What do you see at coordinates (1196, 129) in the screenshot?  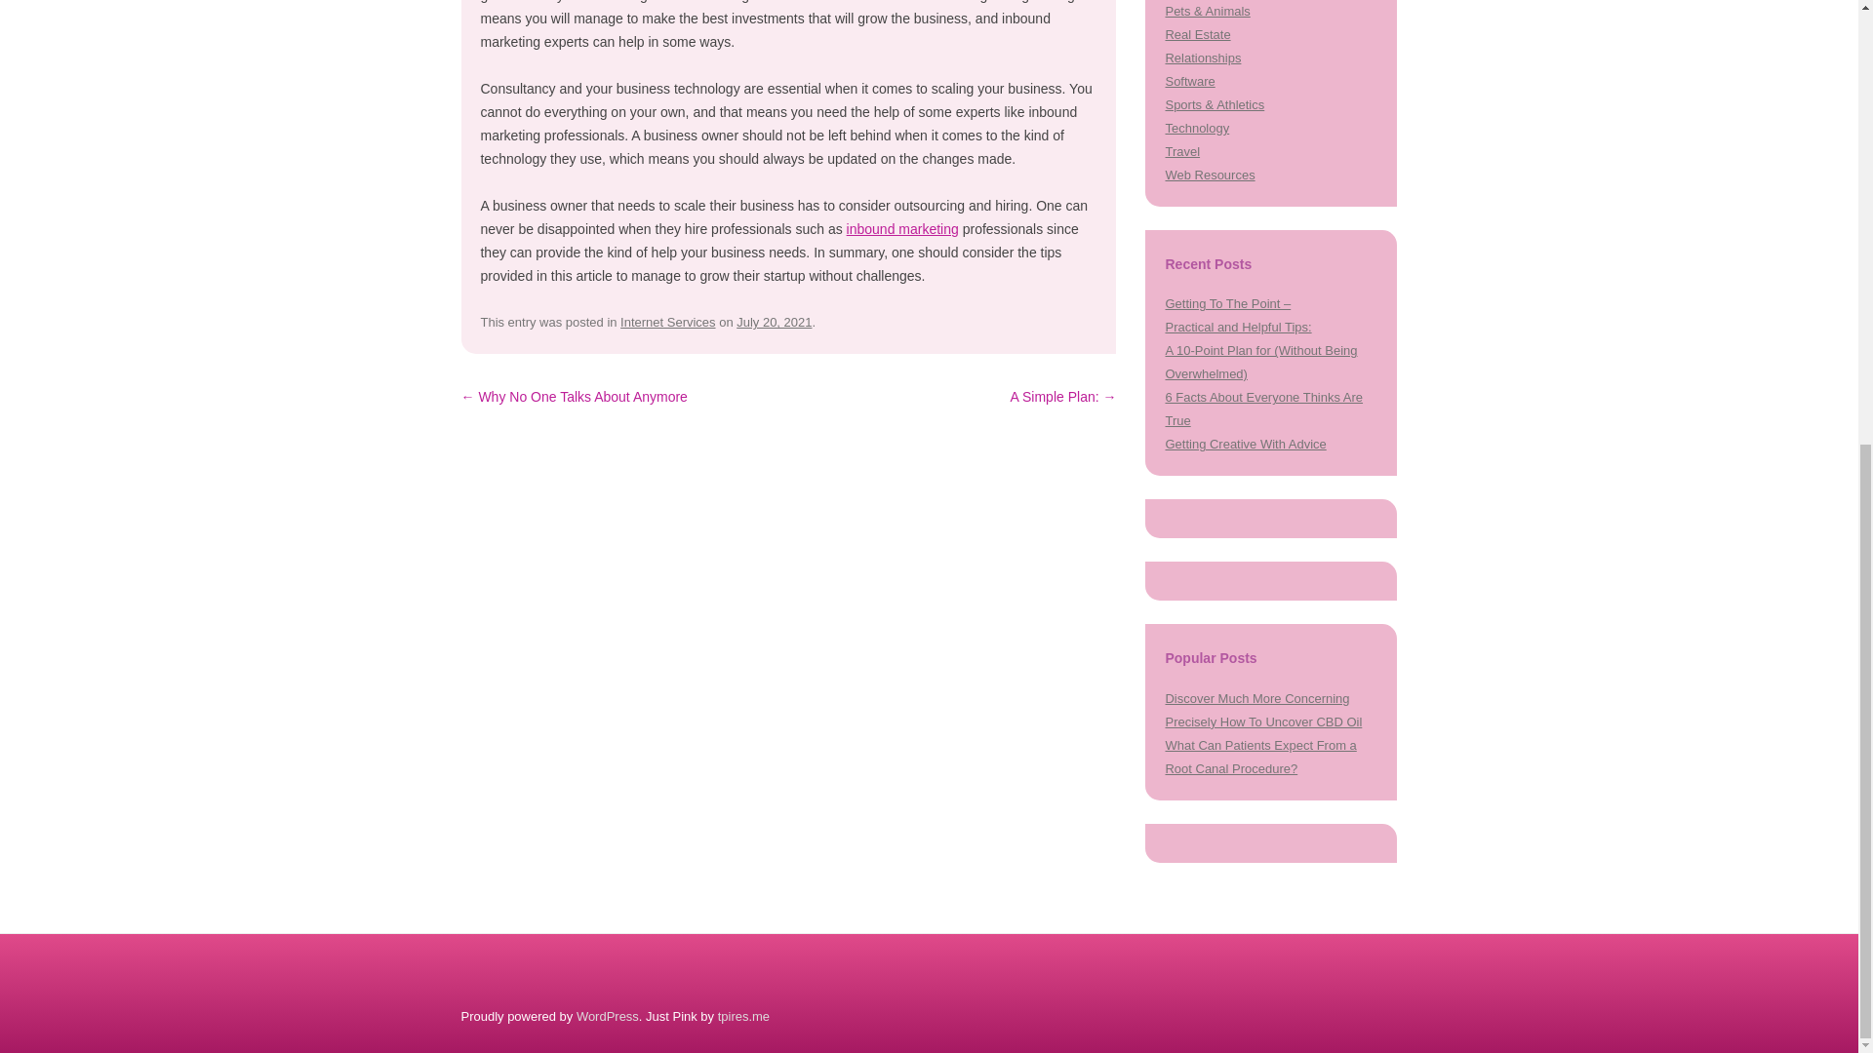 I see `Technology` at bounding box center [1196, 129].